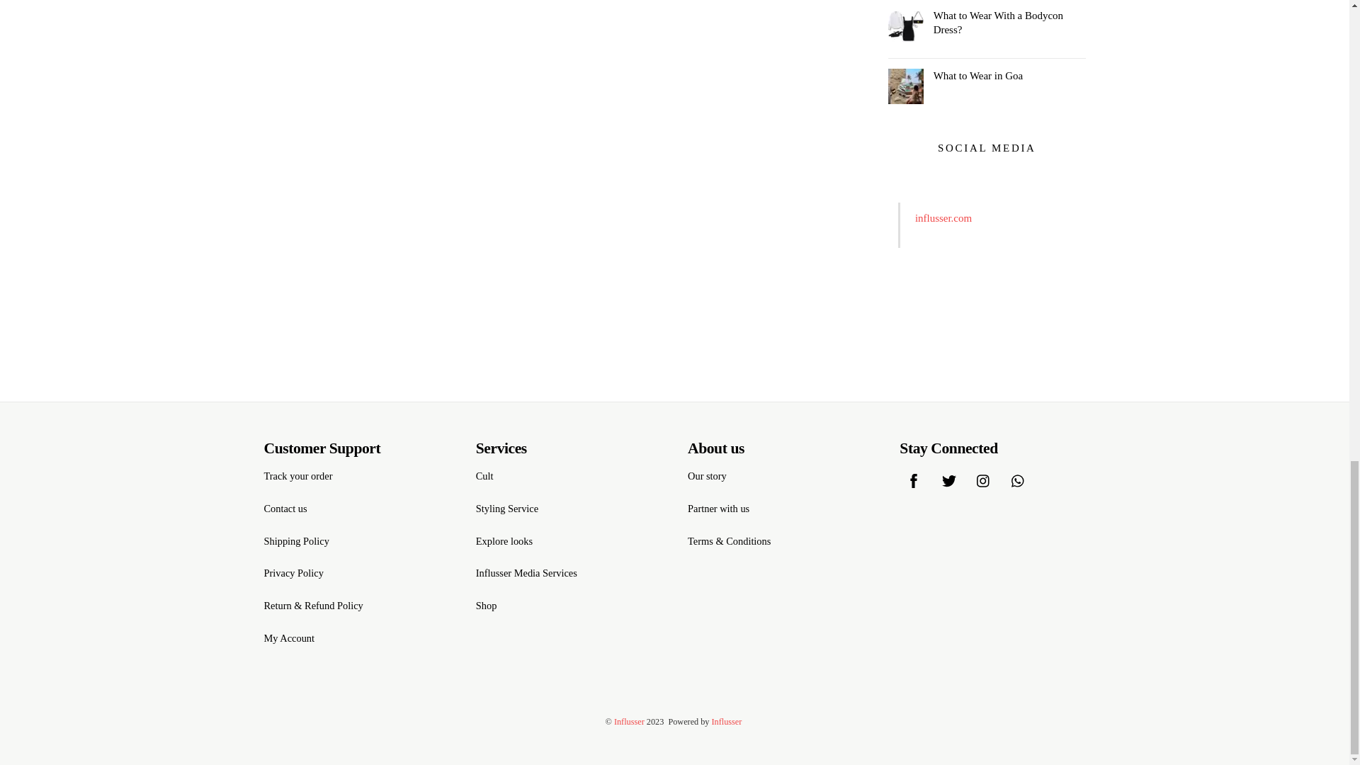 The image size is (1360, 765). Describe the element at coordinates (986, 75) in the screenshot. I see `What to Wear in Goa ` at that location.